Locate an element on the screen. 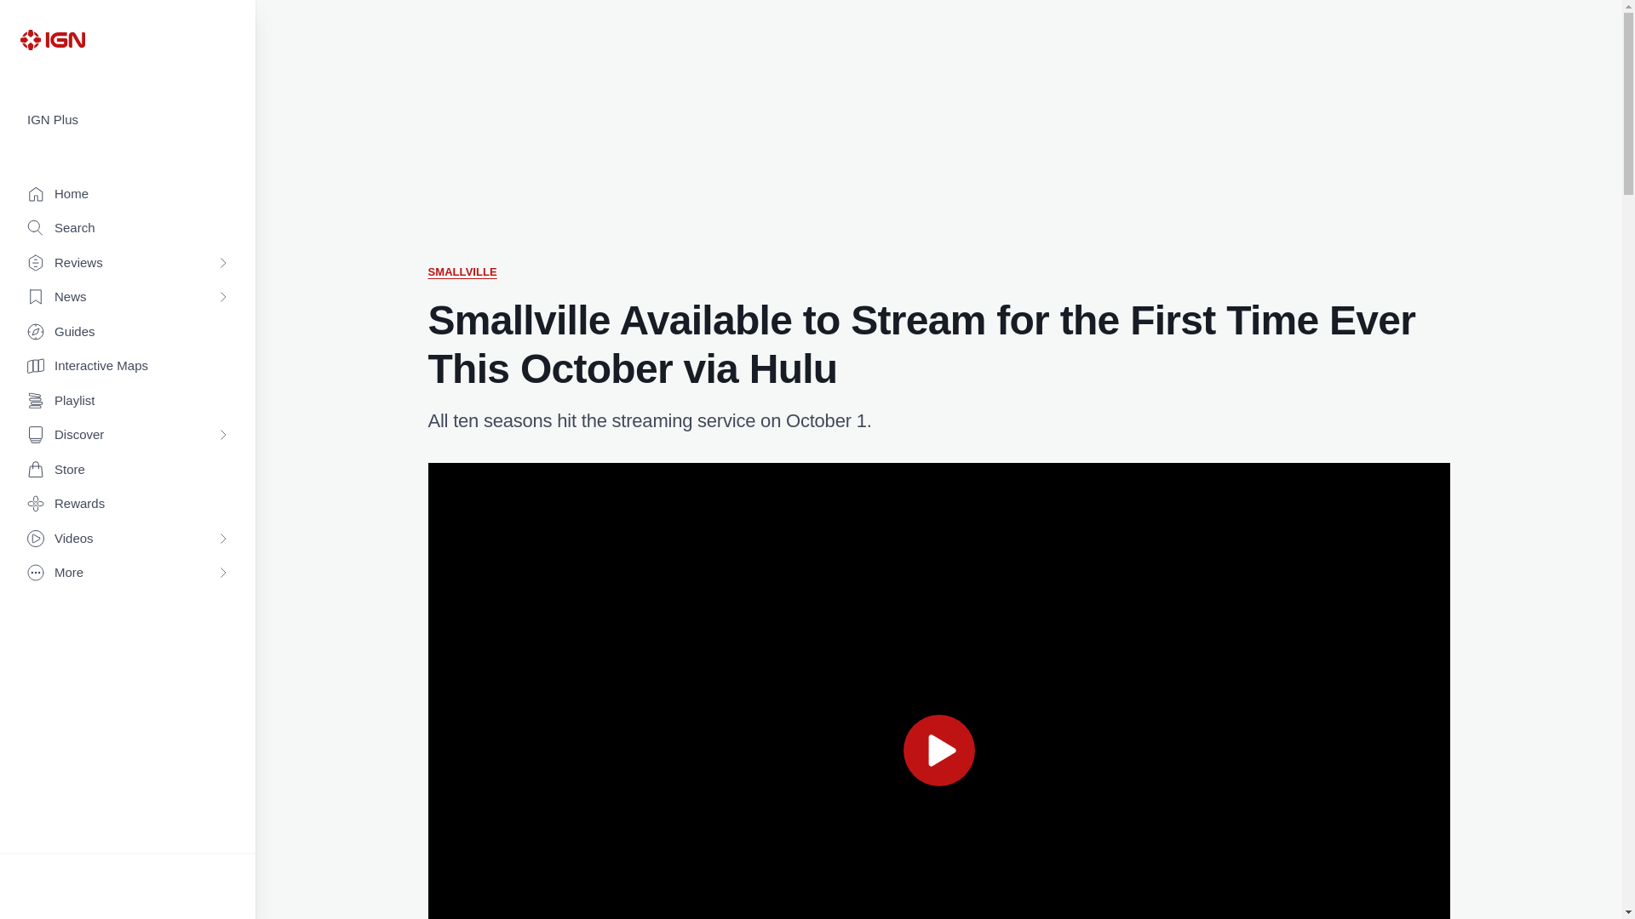 This screenshot has width=1635, height=919. IGN Logo is located at coordinates (52, 39).